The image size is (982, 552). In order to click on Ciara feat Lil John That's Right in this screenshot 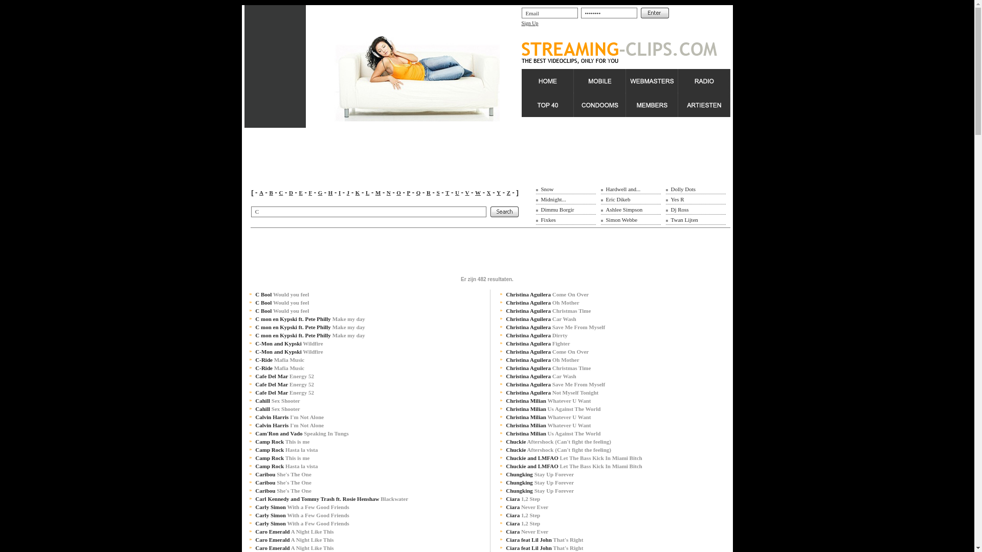, I will do `click(544, 540)`.